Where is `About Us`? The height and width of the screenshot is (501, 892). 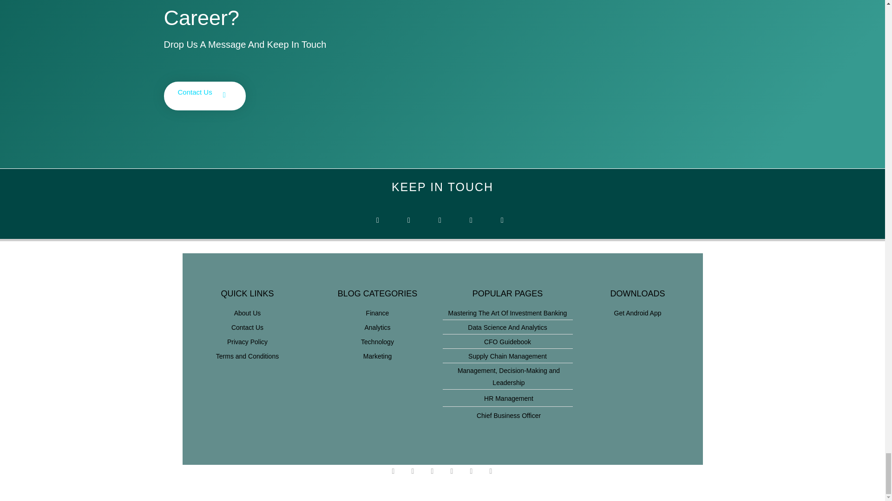 About Us is located at coordinates (247, 313).